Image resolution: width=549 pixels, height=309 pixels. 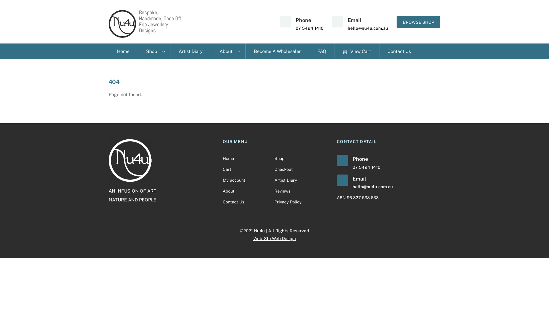 What do you see at coordinates (284, 169) in the screenshot?
I see `Checkout` at bounding box center [284, 169].